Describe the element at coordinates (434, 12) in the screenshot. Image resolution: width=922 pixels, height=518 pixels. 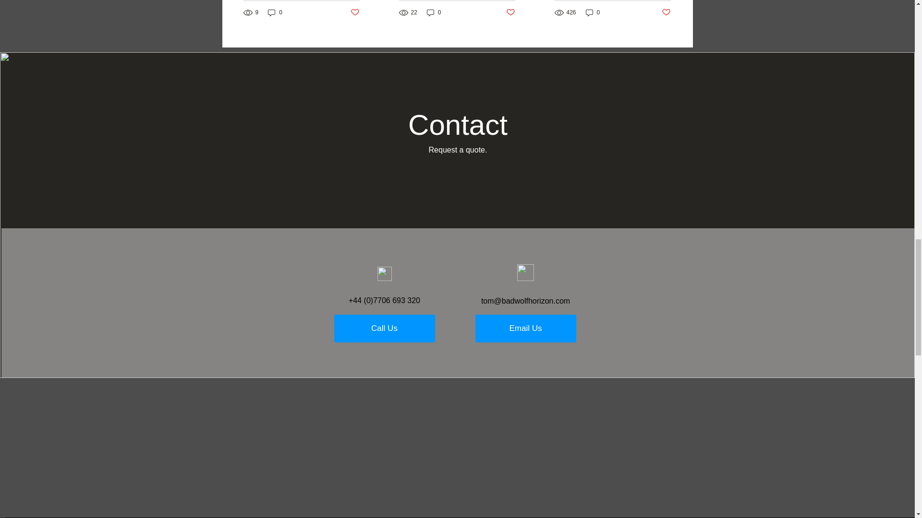
I see `0` at that location.